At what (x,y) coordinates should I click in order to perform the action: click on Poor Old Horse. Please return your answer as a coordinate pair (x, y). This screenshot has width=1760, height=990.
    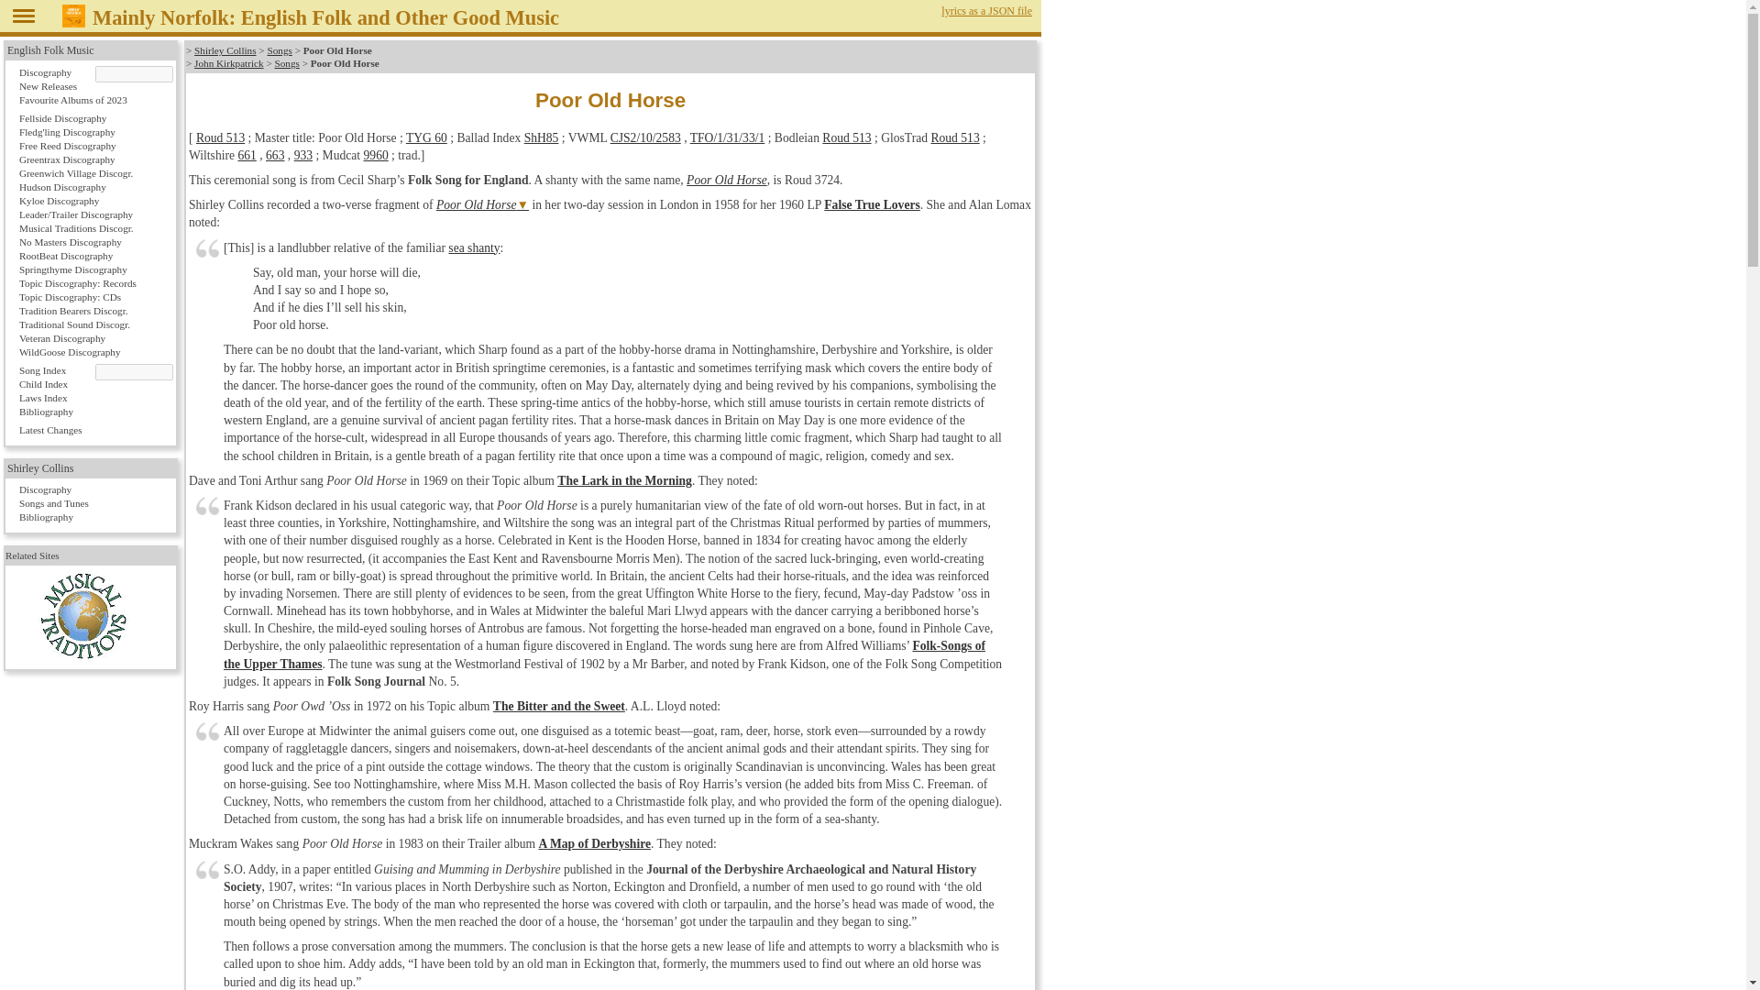
    Looking at the image, I should click on (726, 180).